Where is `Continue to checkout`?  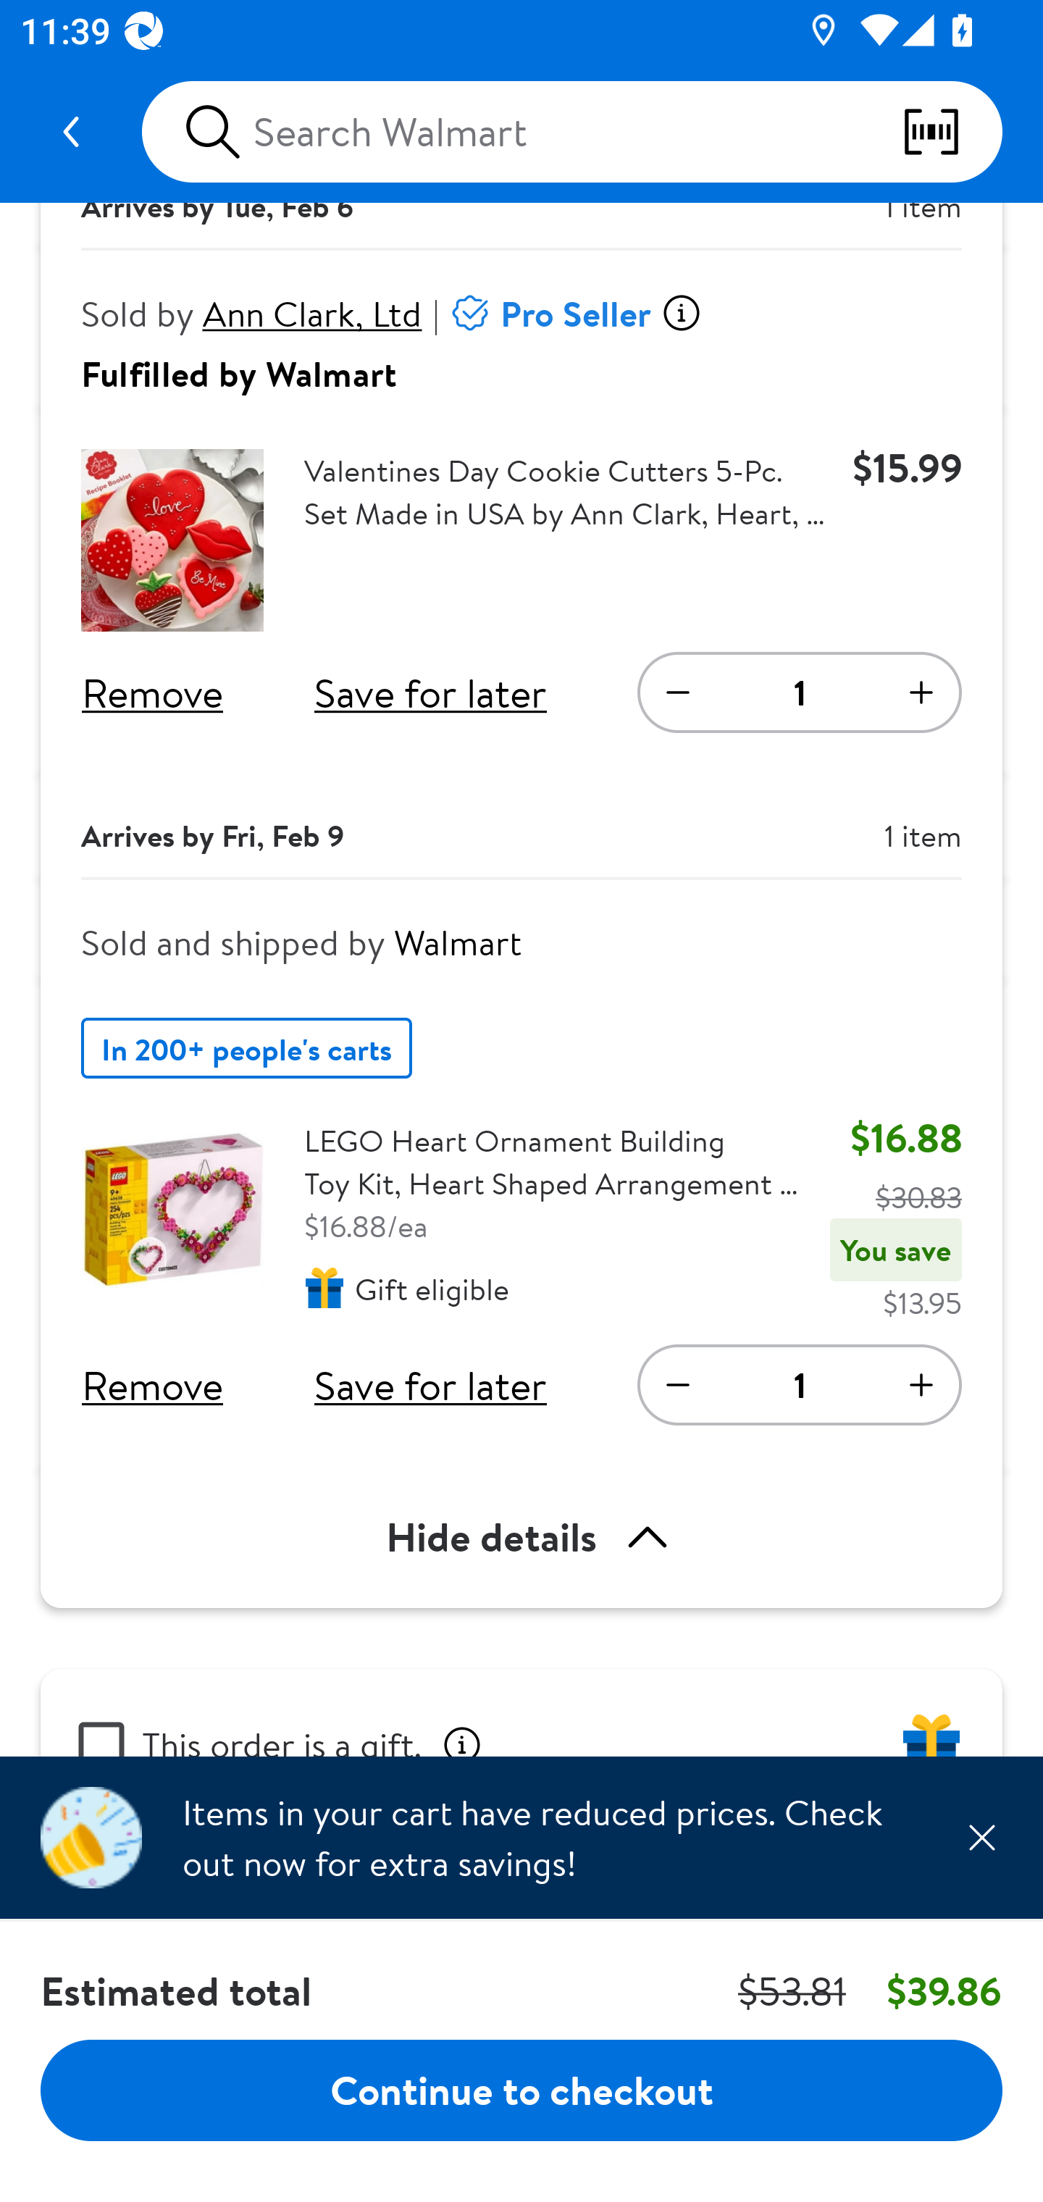
Continue to checkout is located at coordinates (521, 2089).